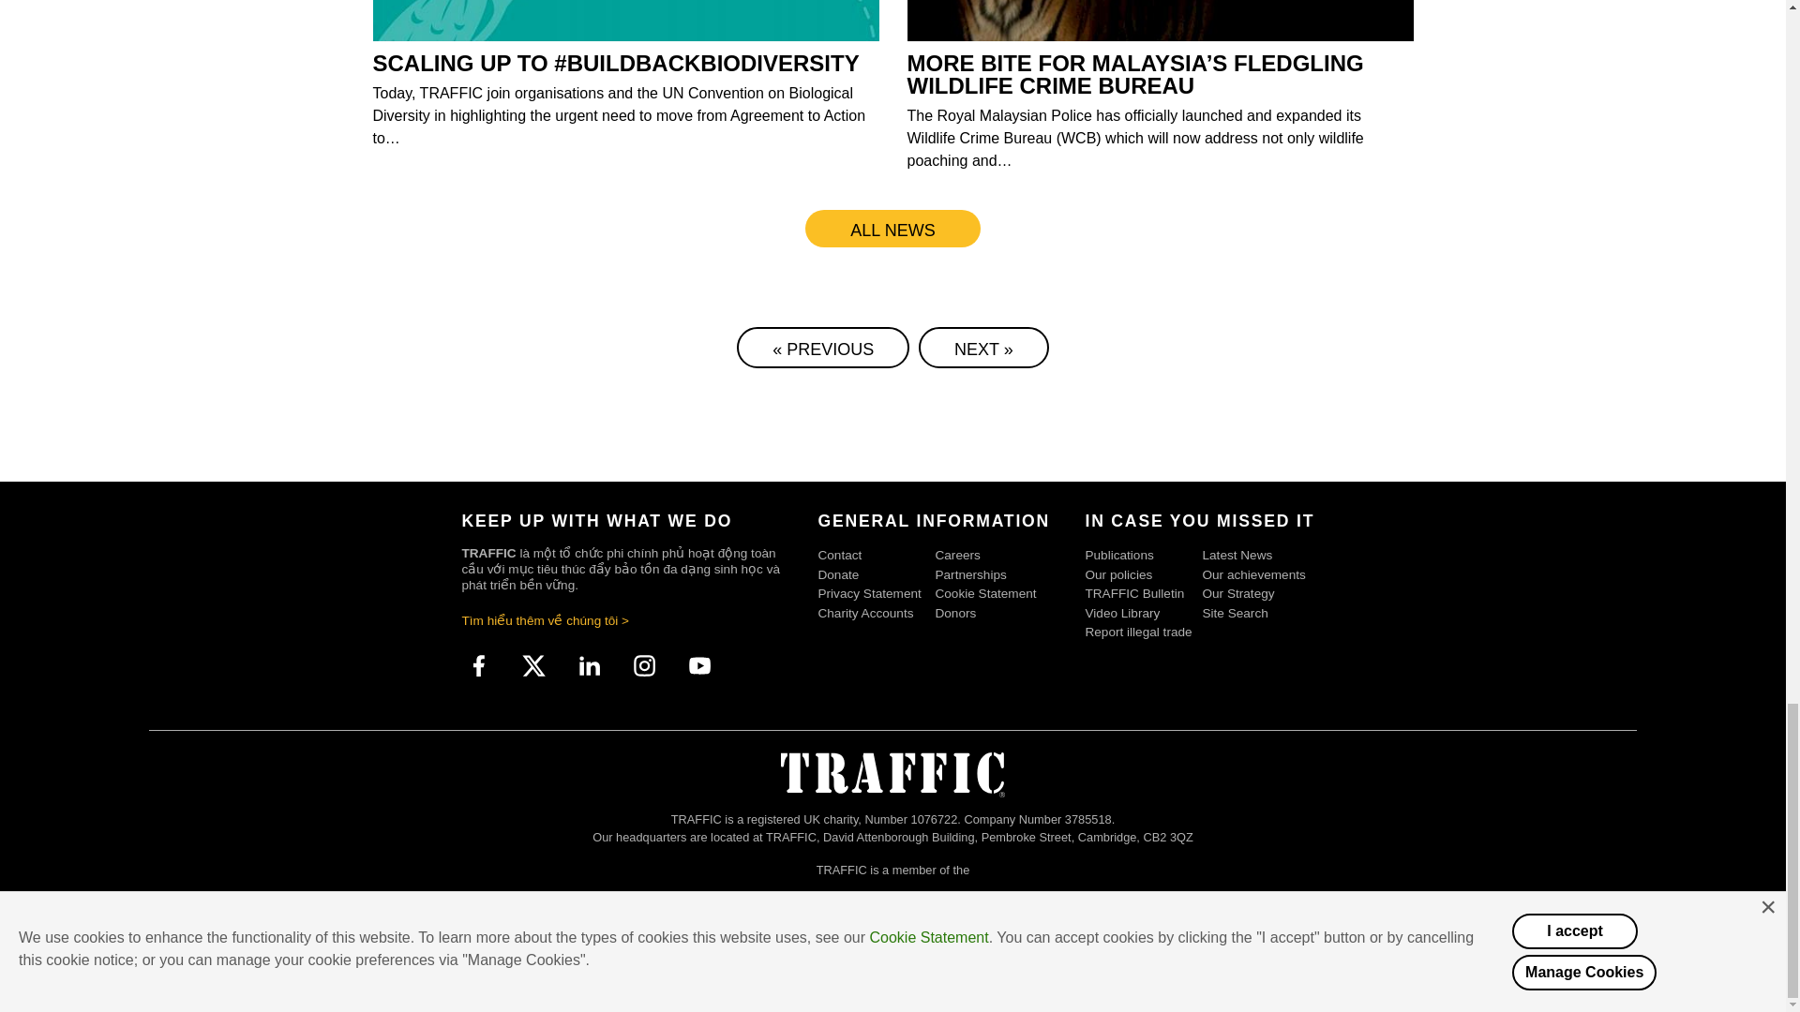 The width and height of the screenshot is (1800, 1012). What do you see at coordinates (645, 666) in the screenshot?
I see `Follow us on Instagram` at bounding box center [645, 666].